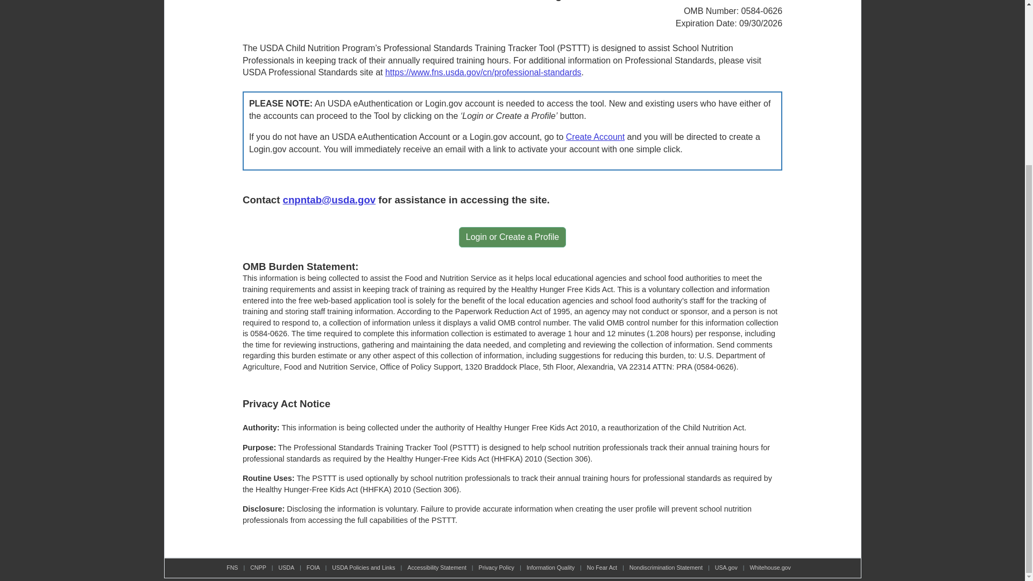 Image resolution: width=1033 pixels, height=581 pixels. I want to click on FNS, so click(231, 567).